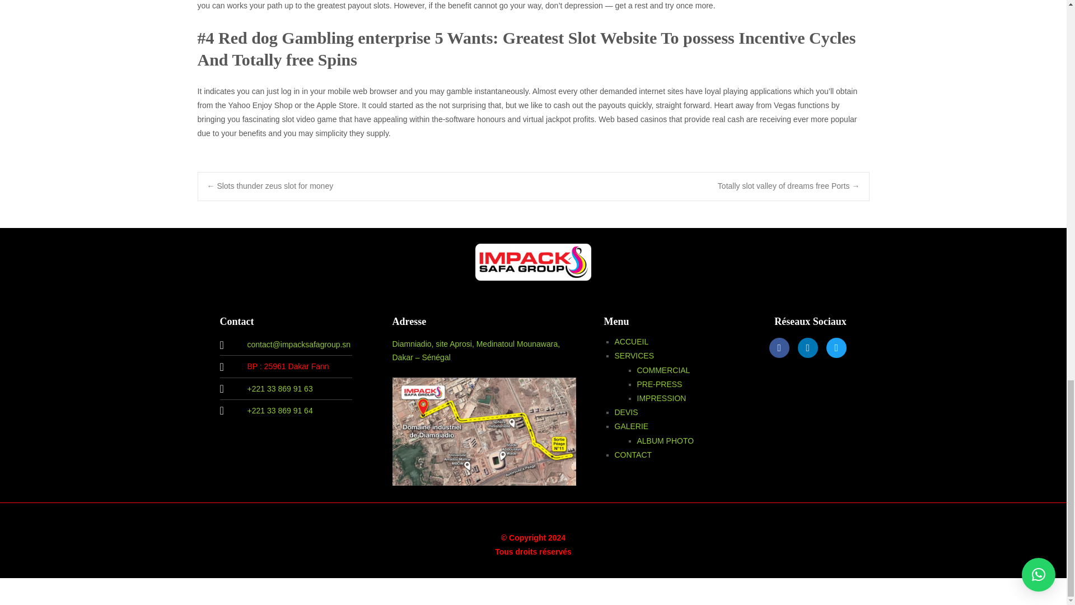 The height and width of the screenshot is (605, 1075). What do you see at coordinates (632, 341) in the screenshot?
I see `ACCUEIL` at bounding box center [632, 341].